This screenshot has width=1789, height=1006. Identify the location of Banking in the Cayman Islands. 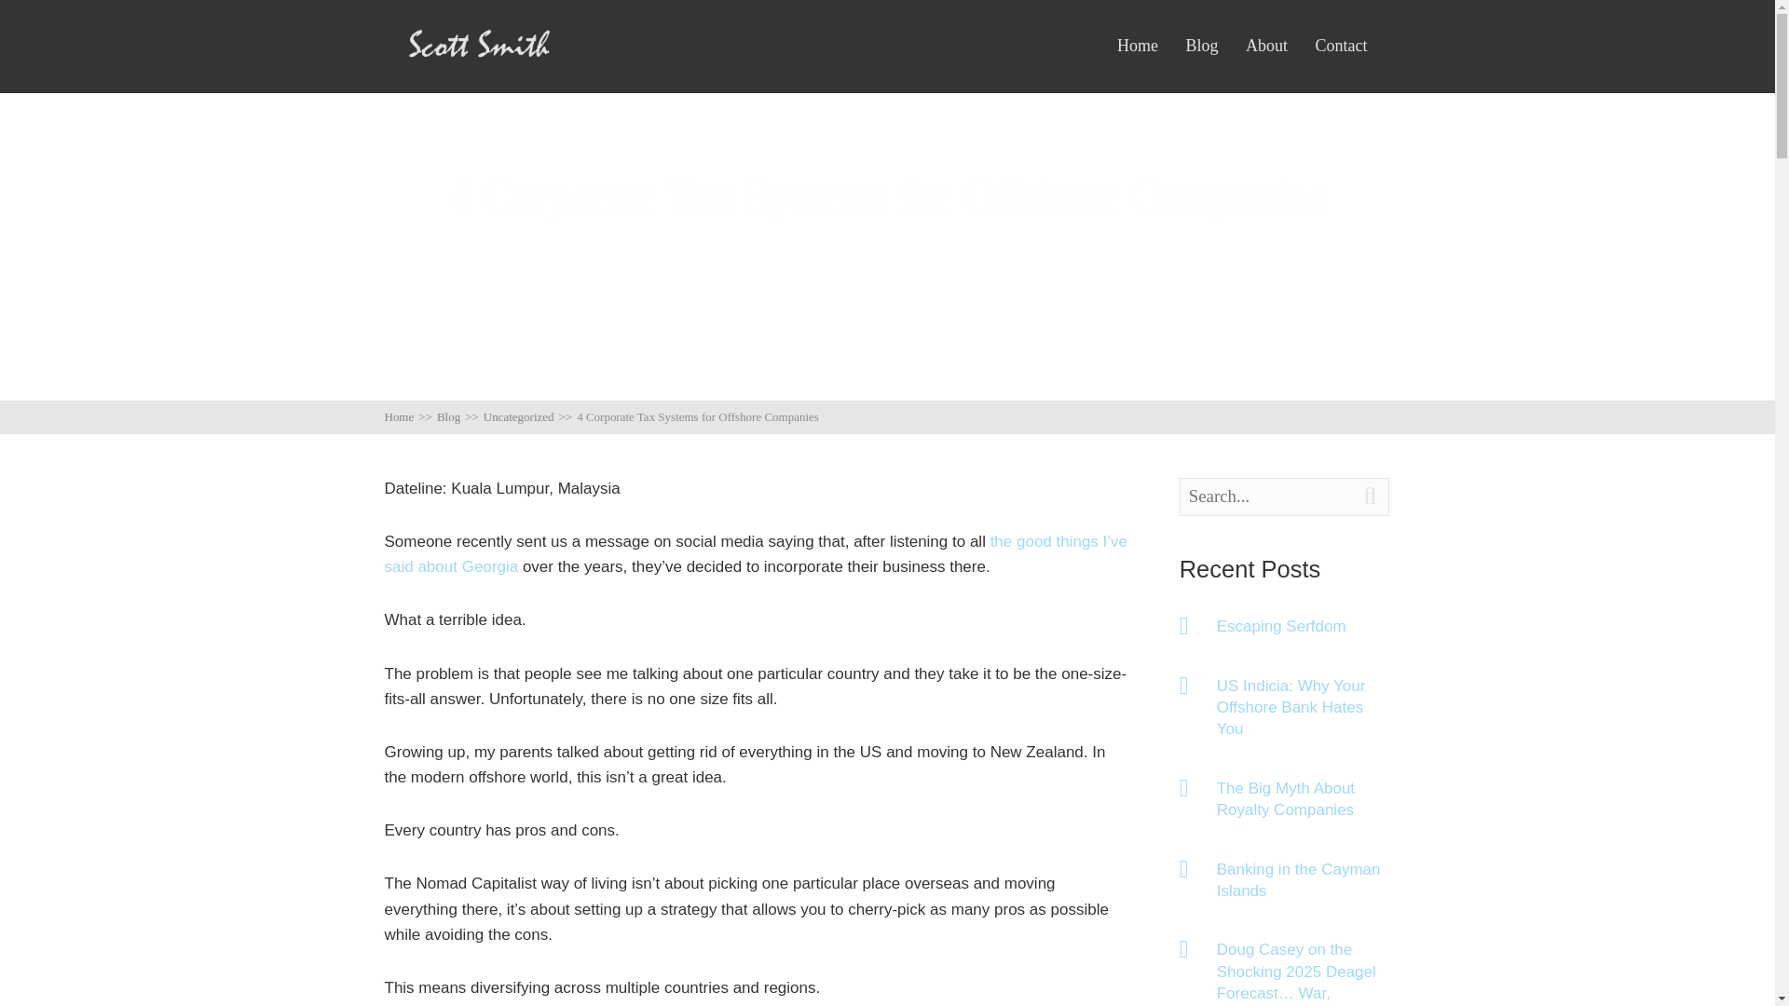
(1304, 880).